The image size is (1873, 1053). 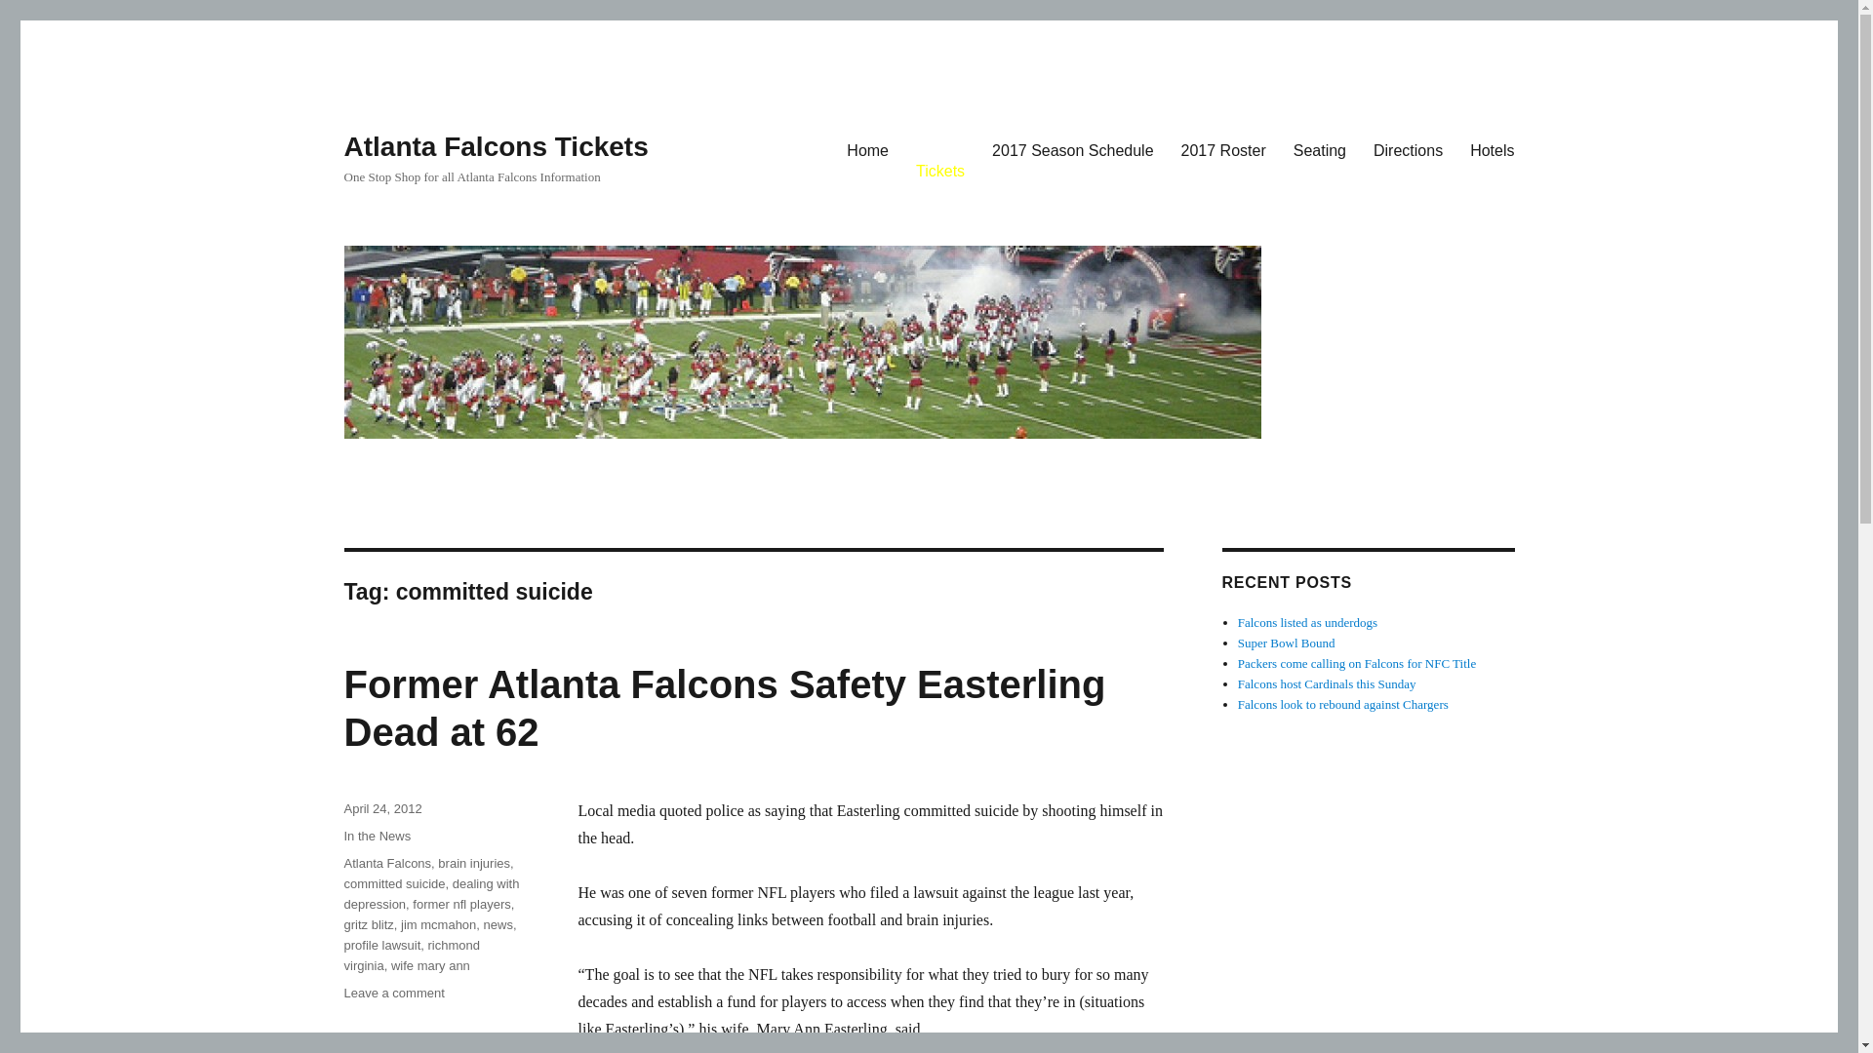 I want to click on Hotels, so click(x=1493, y=149).